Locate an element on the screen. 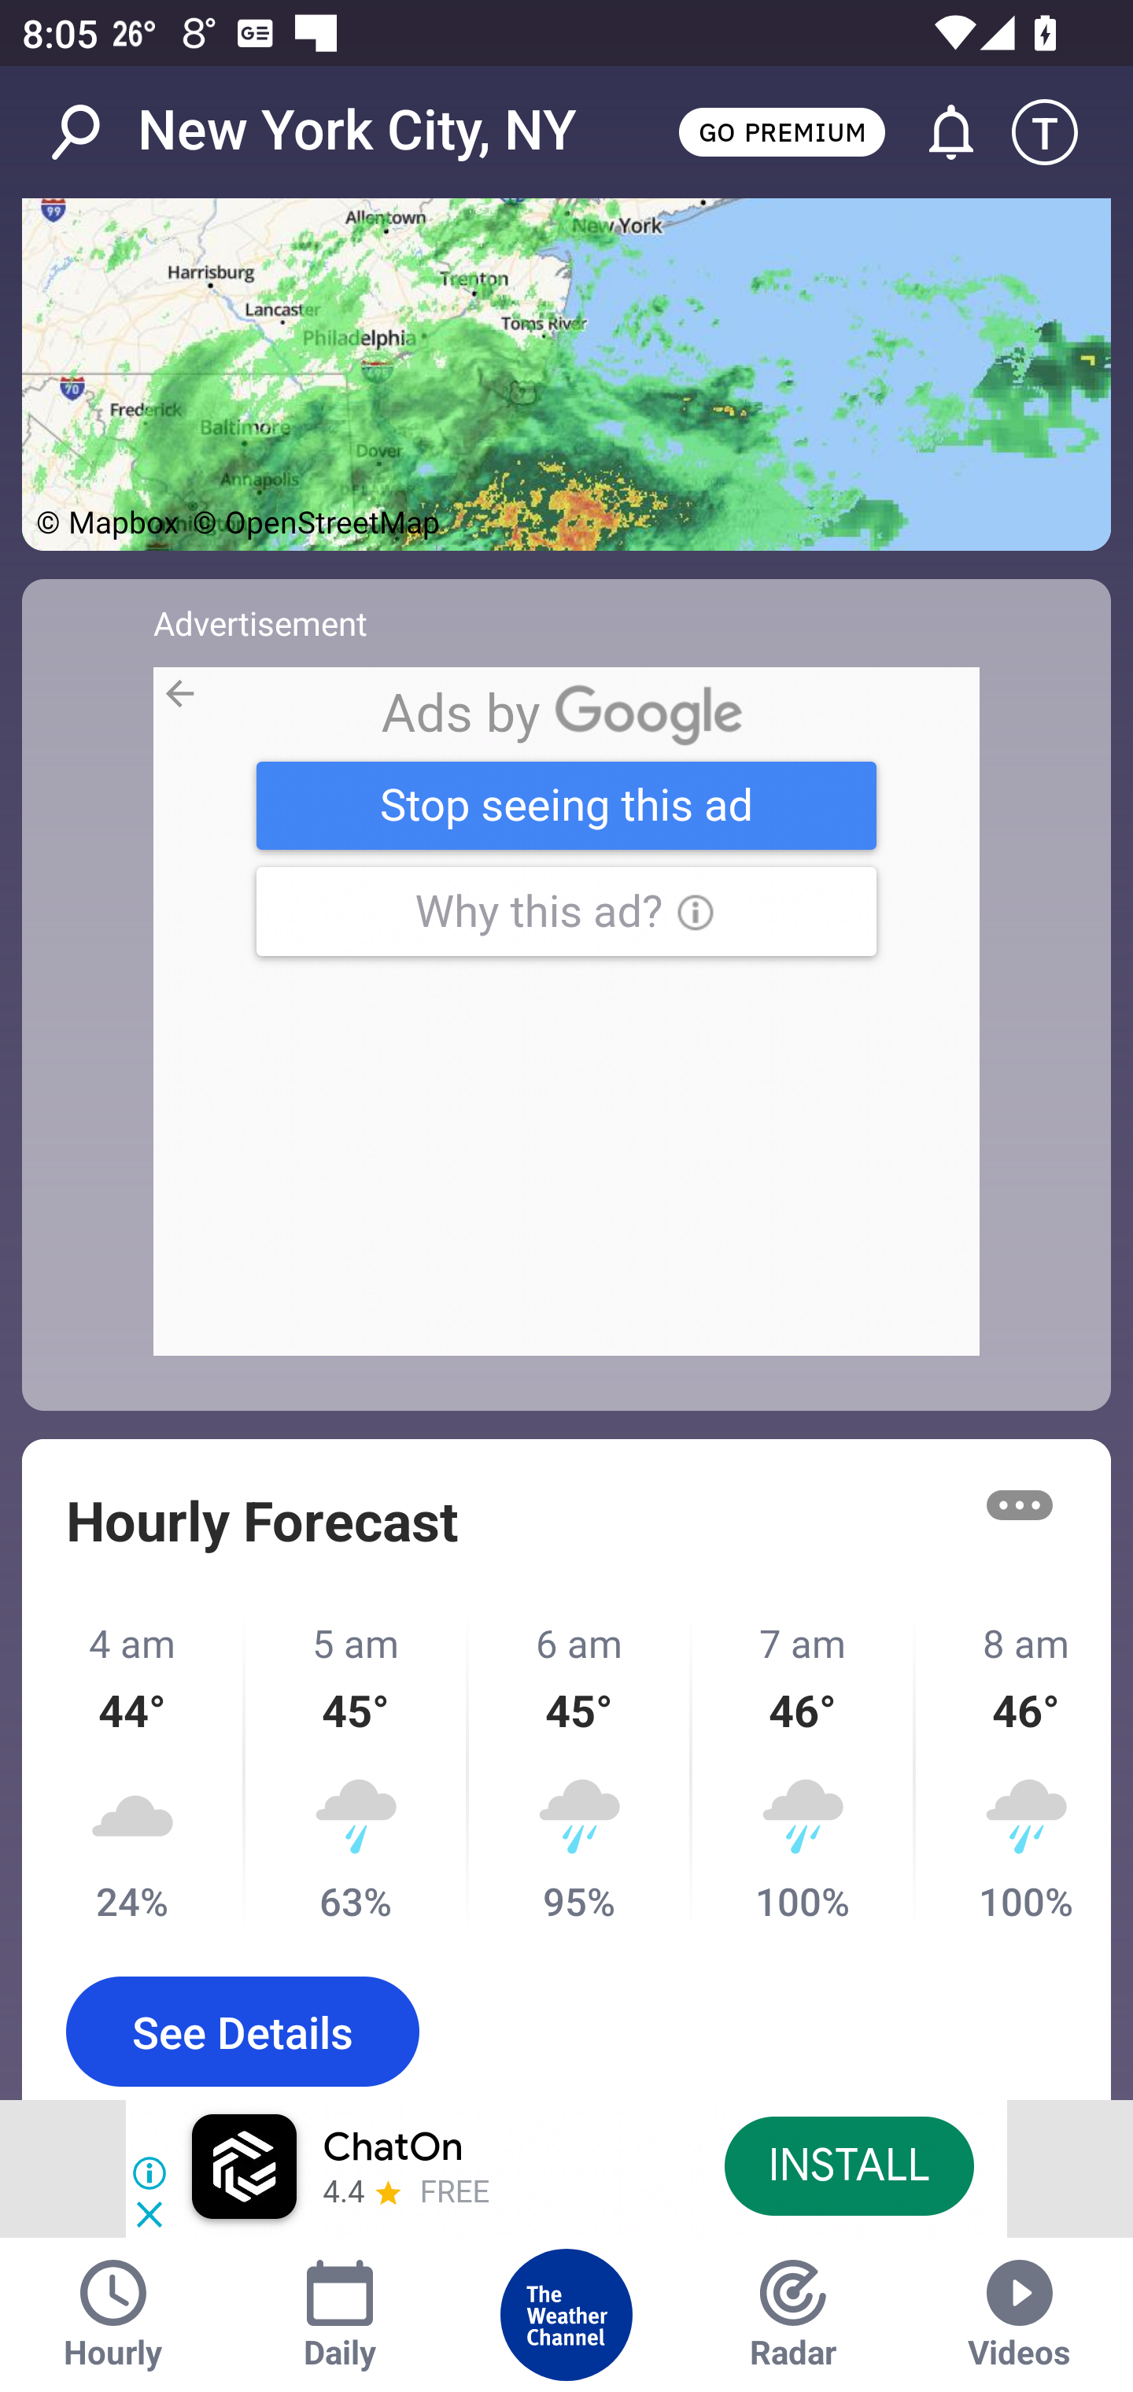 The height and width of the screenshot is (2392, 1133). Radar Tab Radar is located at coordinates (793, 2315).